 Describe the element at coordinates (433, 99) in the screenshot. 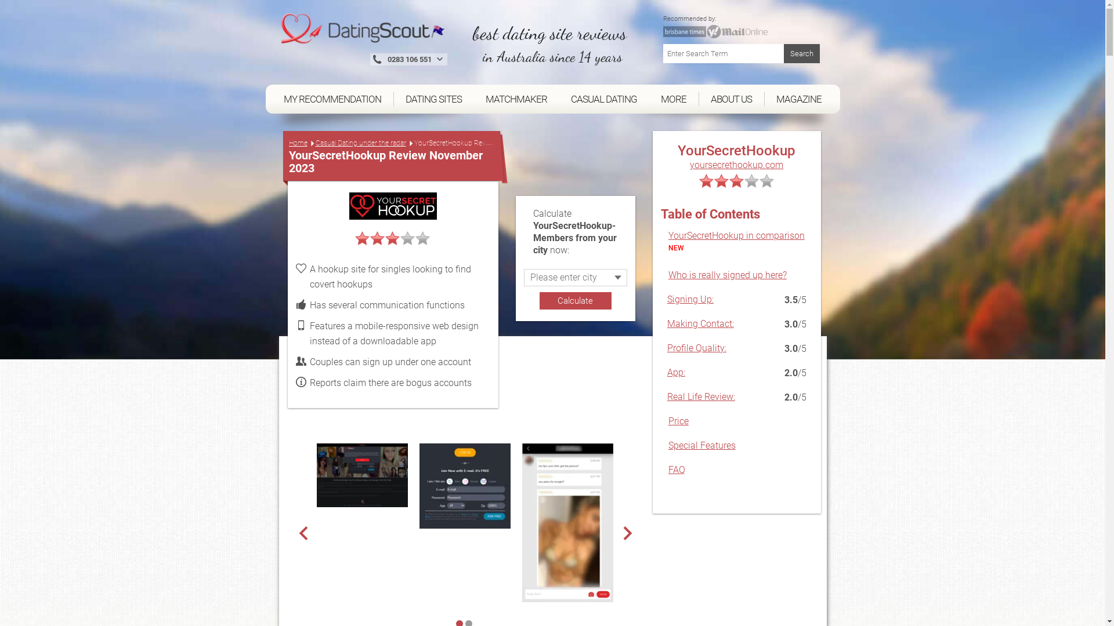

I see `DATING SITES` at that location.